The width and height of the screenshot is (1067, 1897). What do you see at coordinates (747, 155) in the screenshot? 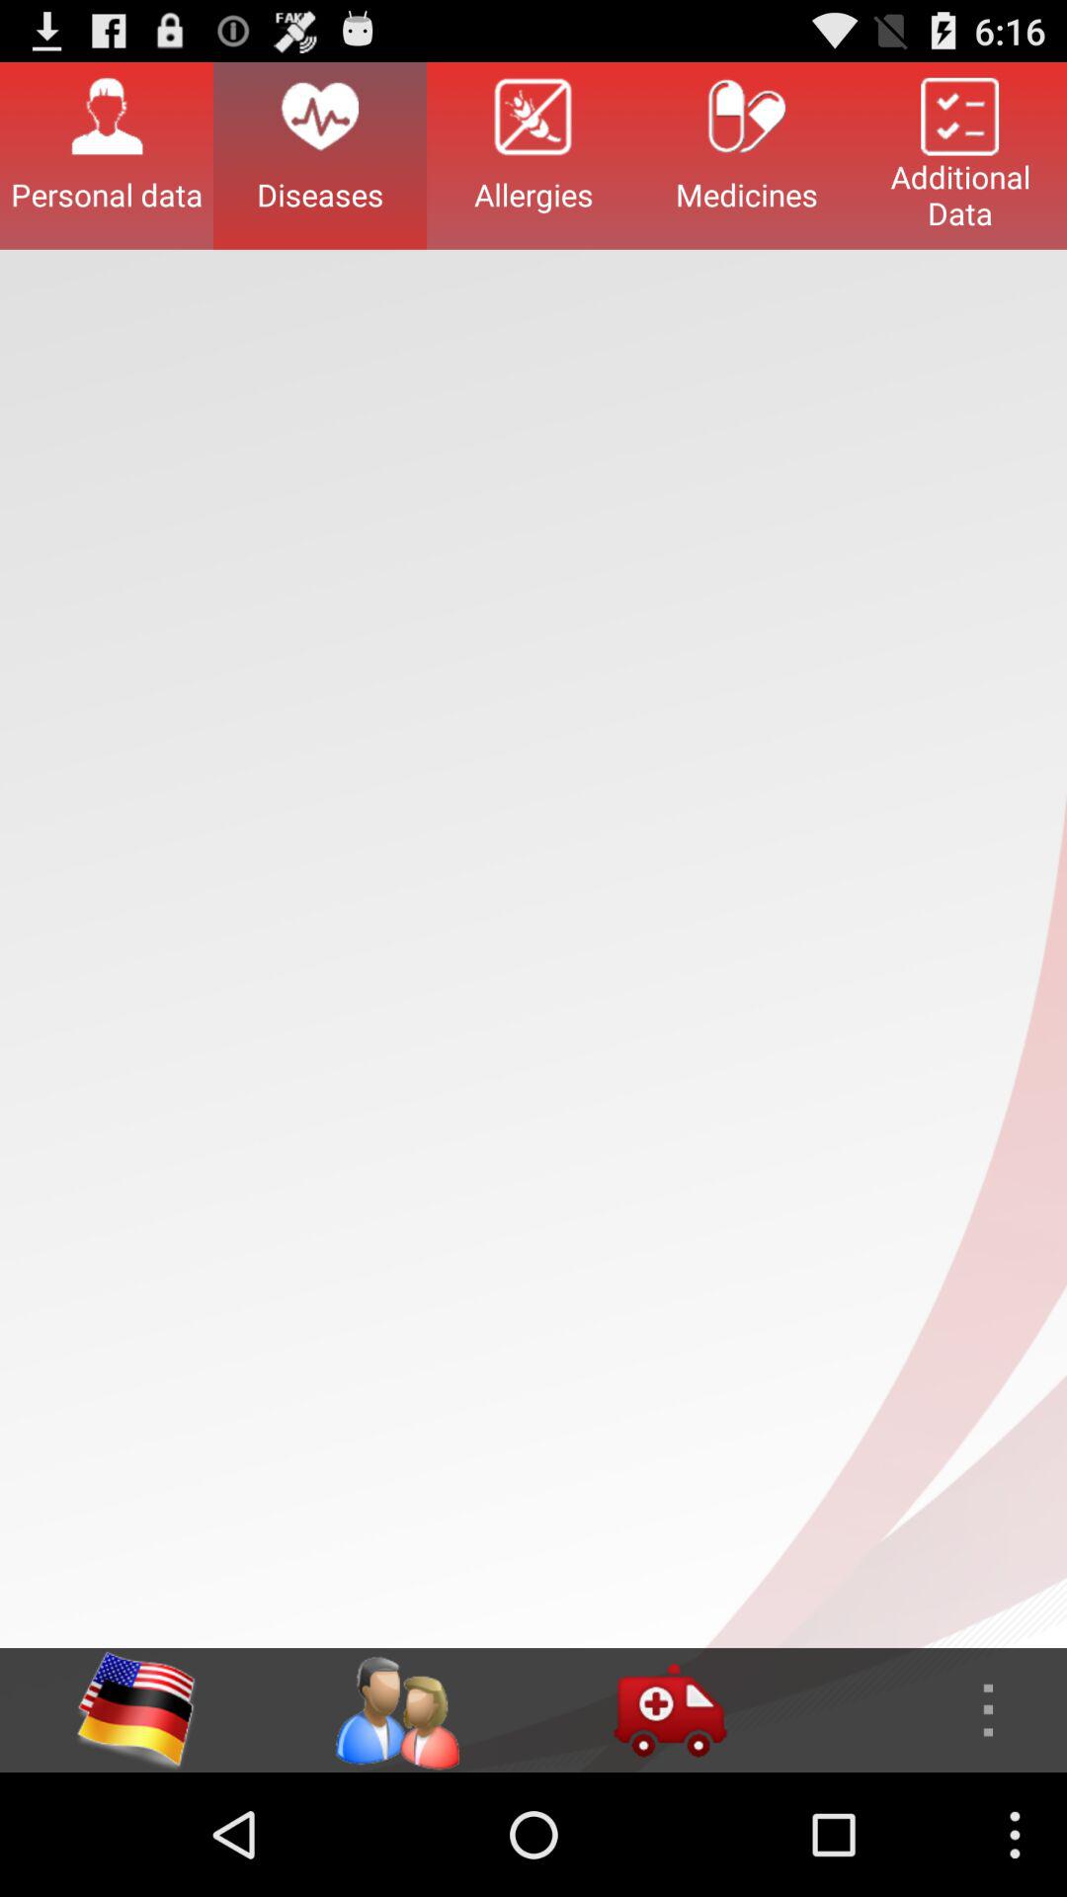
I see `open the medicines item` at bounding box center [747, 155].